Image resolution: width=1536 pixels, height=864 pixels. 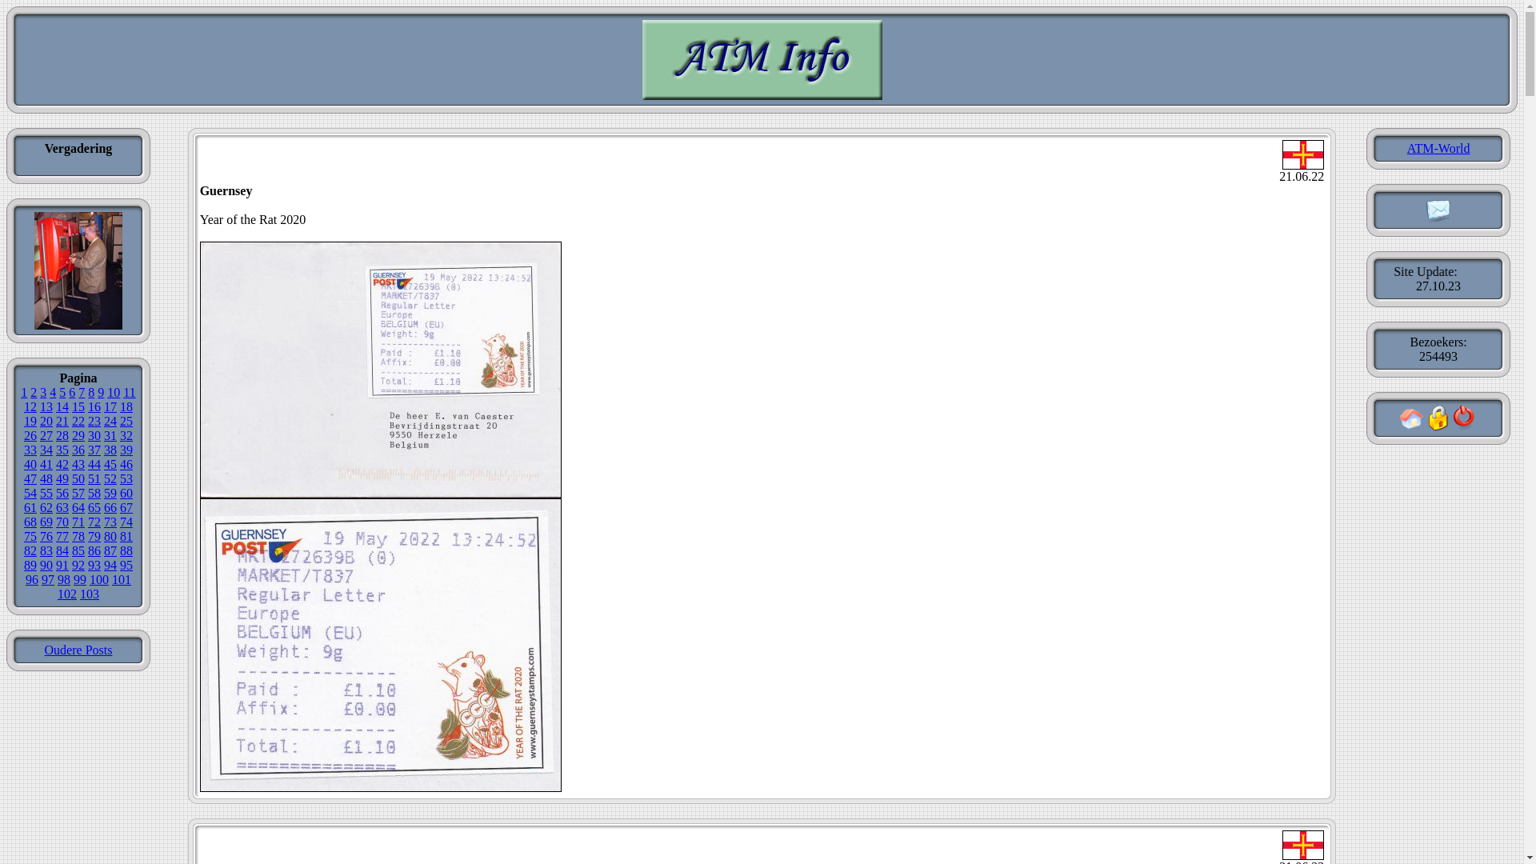 What do you see at coordinates (24, 392) in the screenshot?
I see `1` at bounding box center [24, 392].